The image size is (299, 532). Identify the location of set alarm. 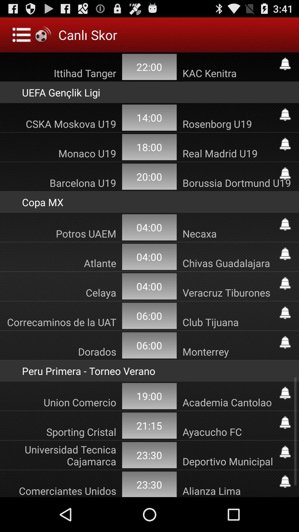
(285, 254).